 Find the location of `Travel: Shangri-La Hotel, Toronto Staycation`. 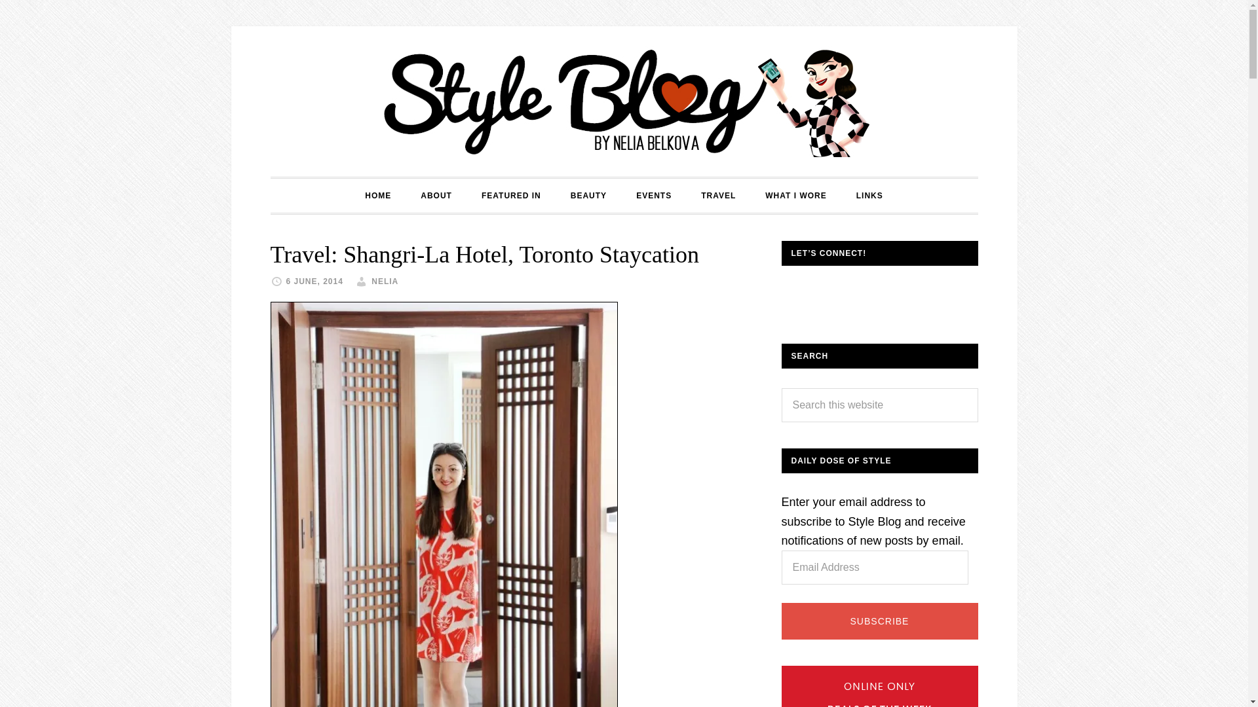

Travel: Shangri-La Hotel, Toronto Staycation is located at coordinates (484, 255).